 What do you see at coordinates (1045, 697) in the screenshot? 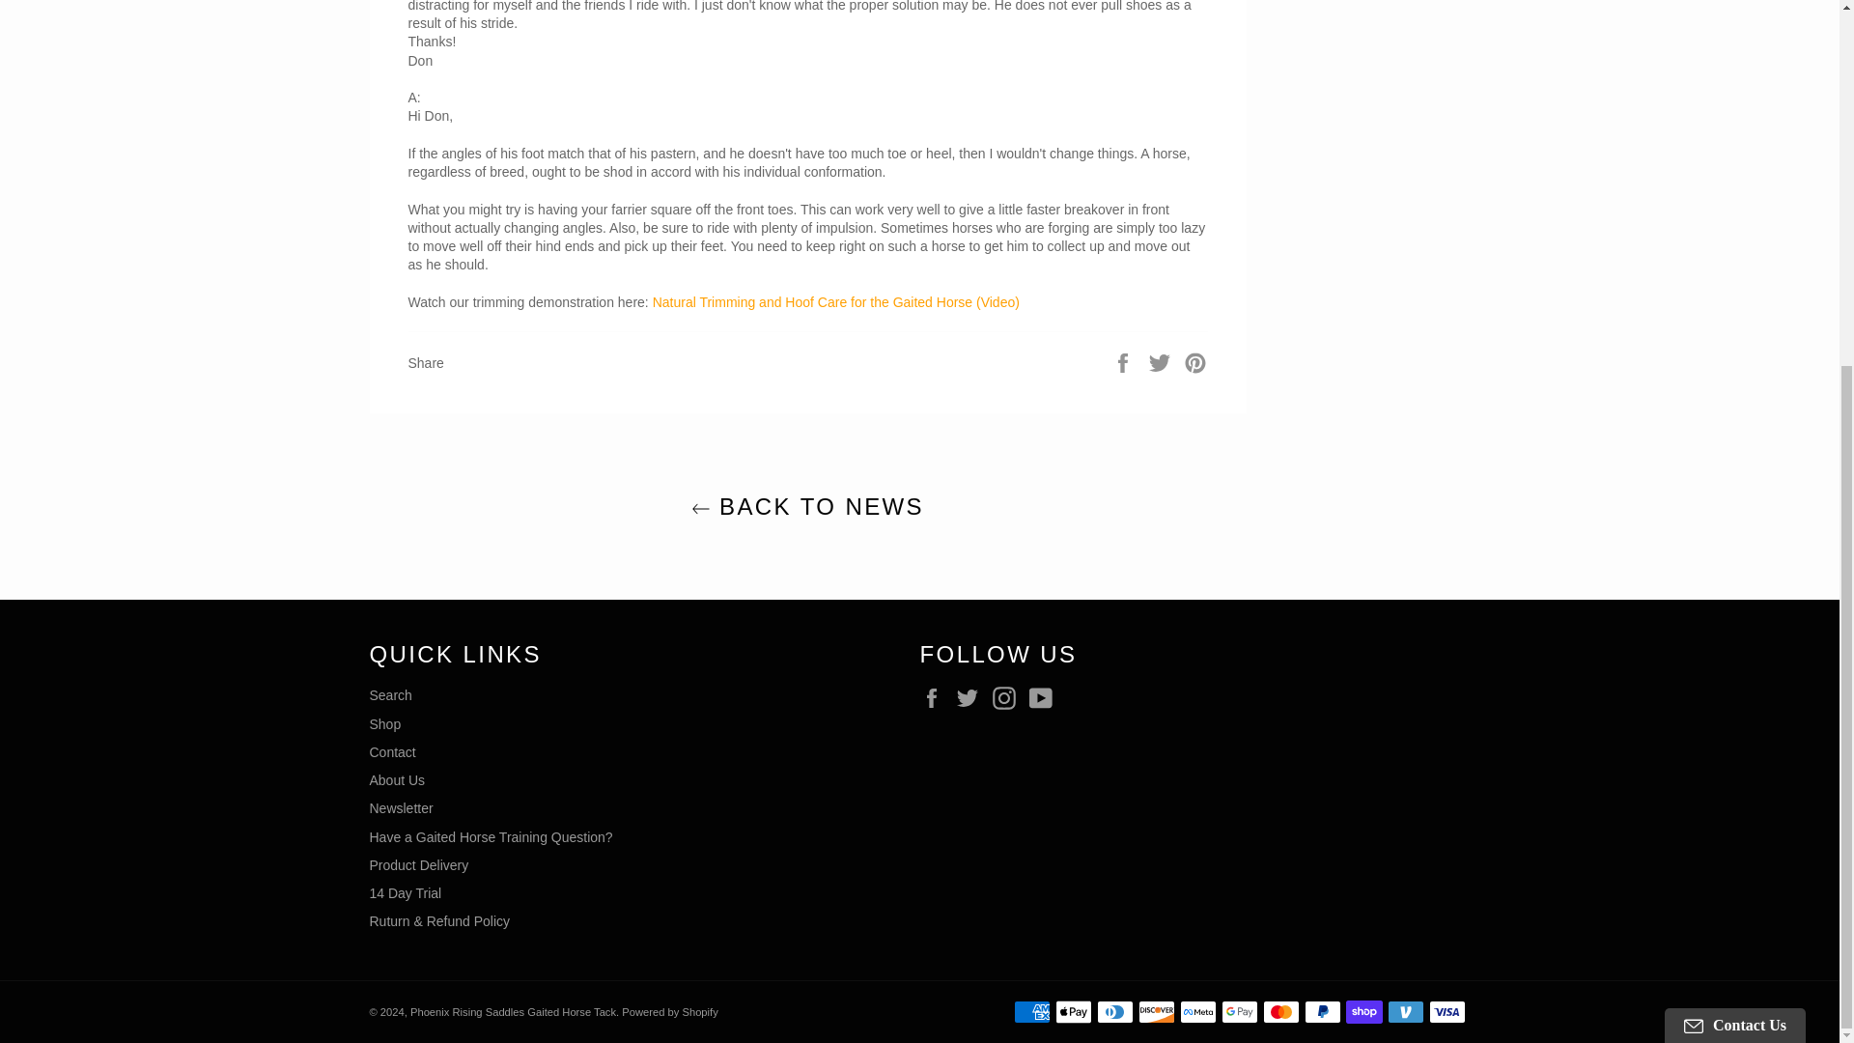
I see `Phoenix Rising Saddles Gaited Horse Tack on YouTube` at bounding box center [1045, 697].